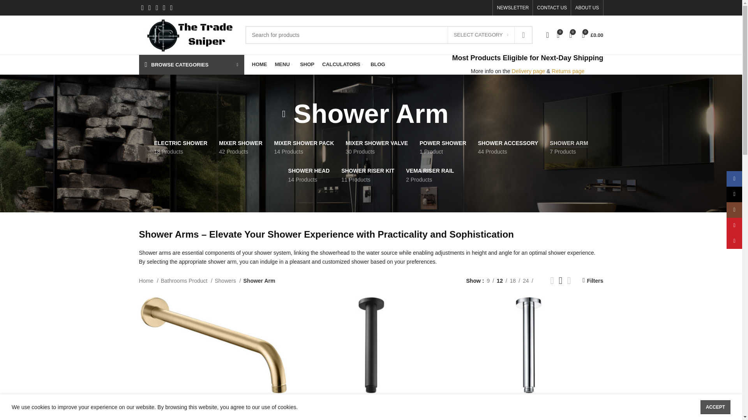 Image resolution: width=748 pixels, height=420 pixels. I want to click on CONTACT US, so click(552, 8).